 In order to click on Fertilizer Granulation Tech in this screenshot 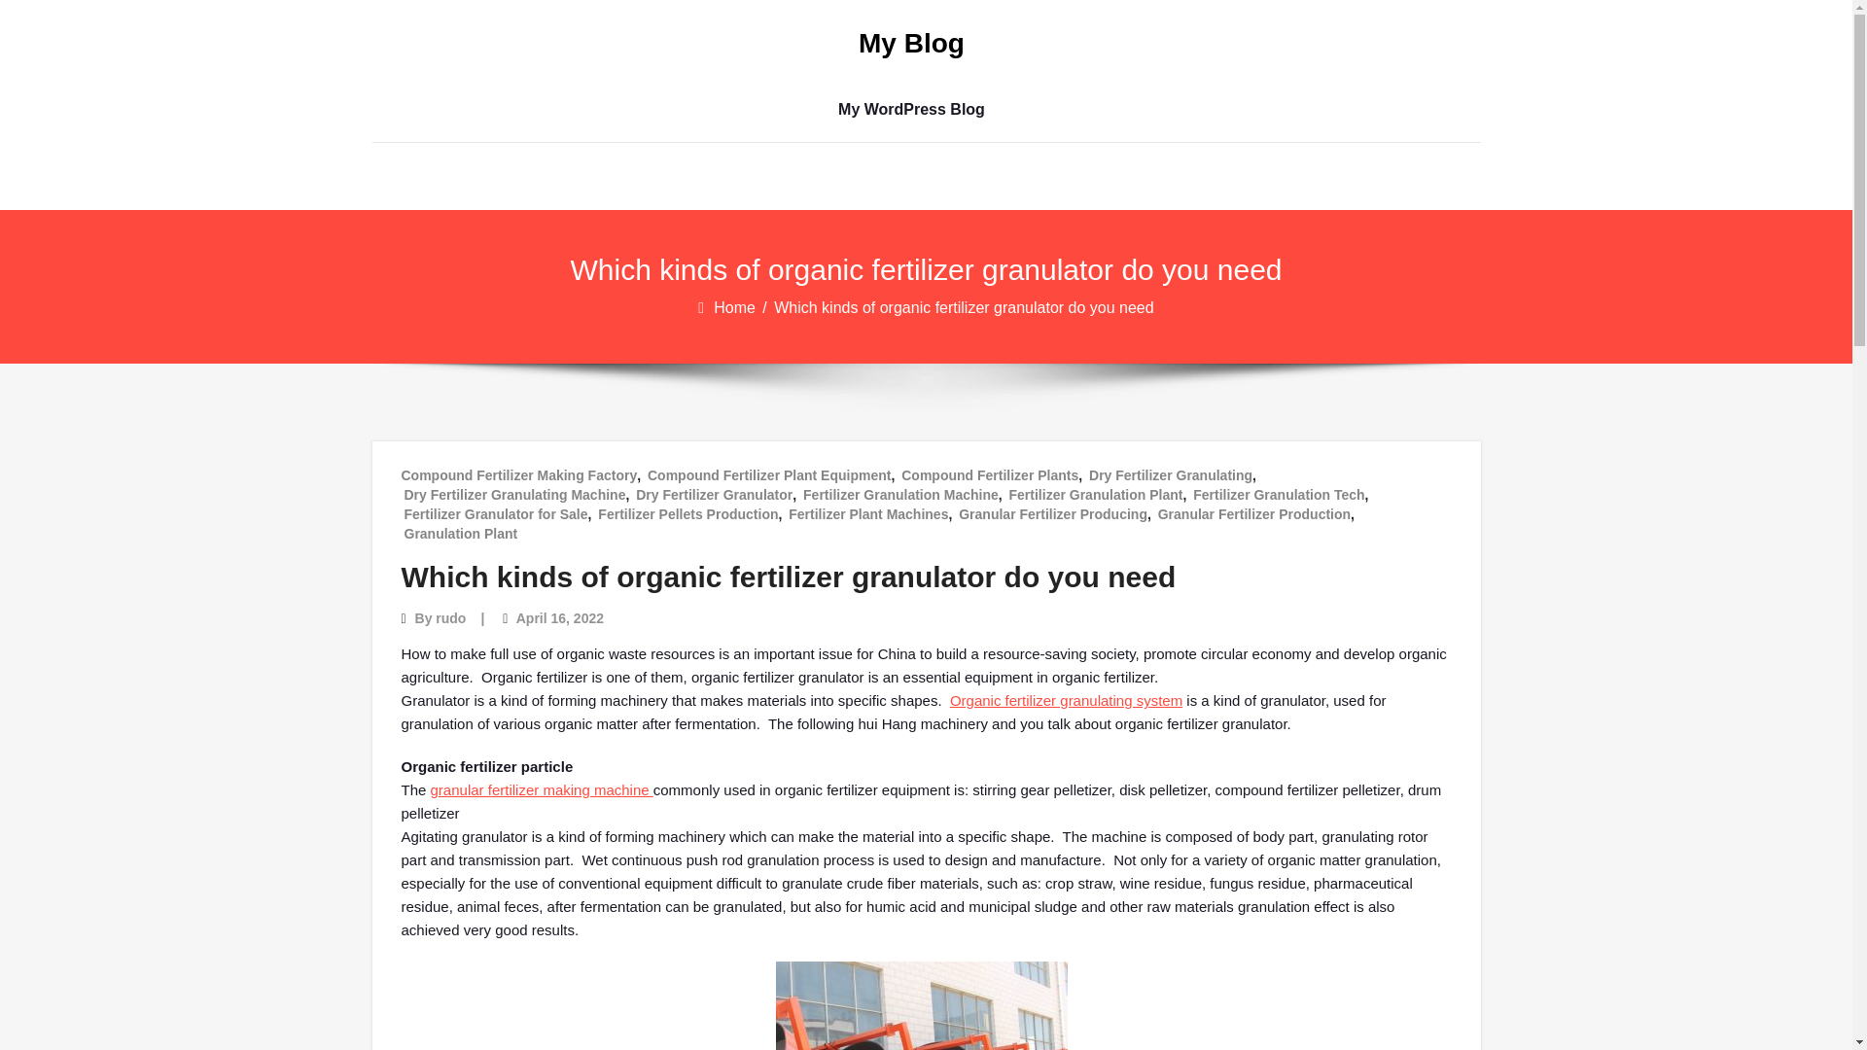, I will do `click(1278, 494)`.